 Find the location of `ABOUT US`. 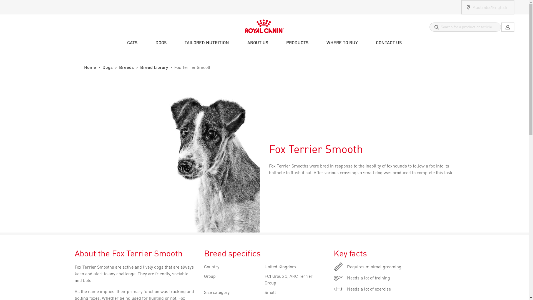

ABOUT US is located at coordinates (258, 42).